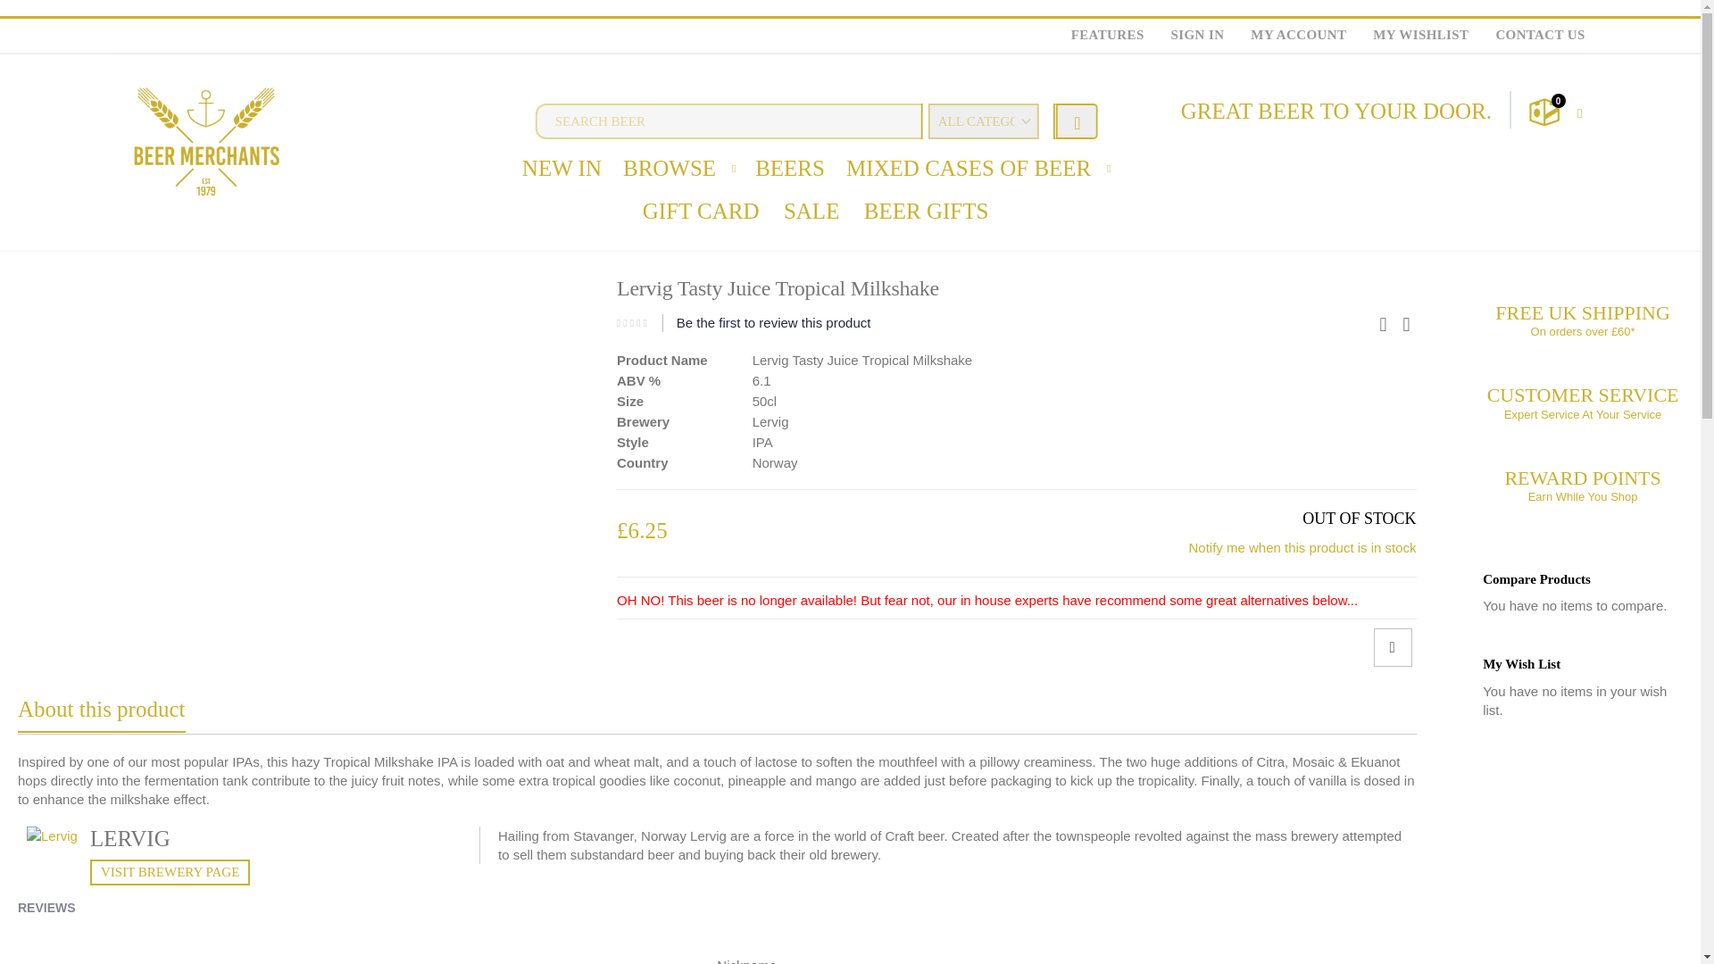  Describe the element at coordinates (1076, 120) in the screenshot. I see `Search` at that location.